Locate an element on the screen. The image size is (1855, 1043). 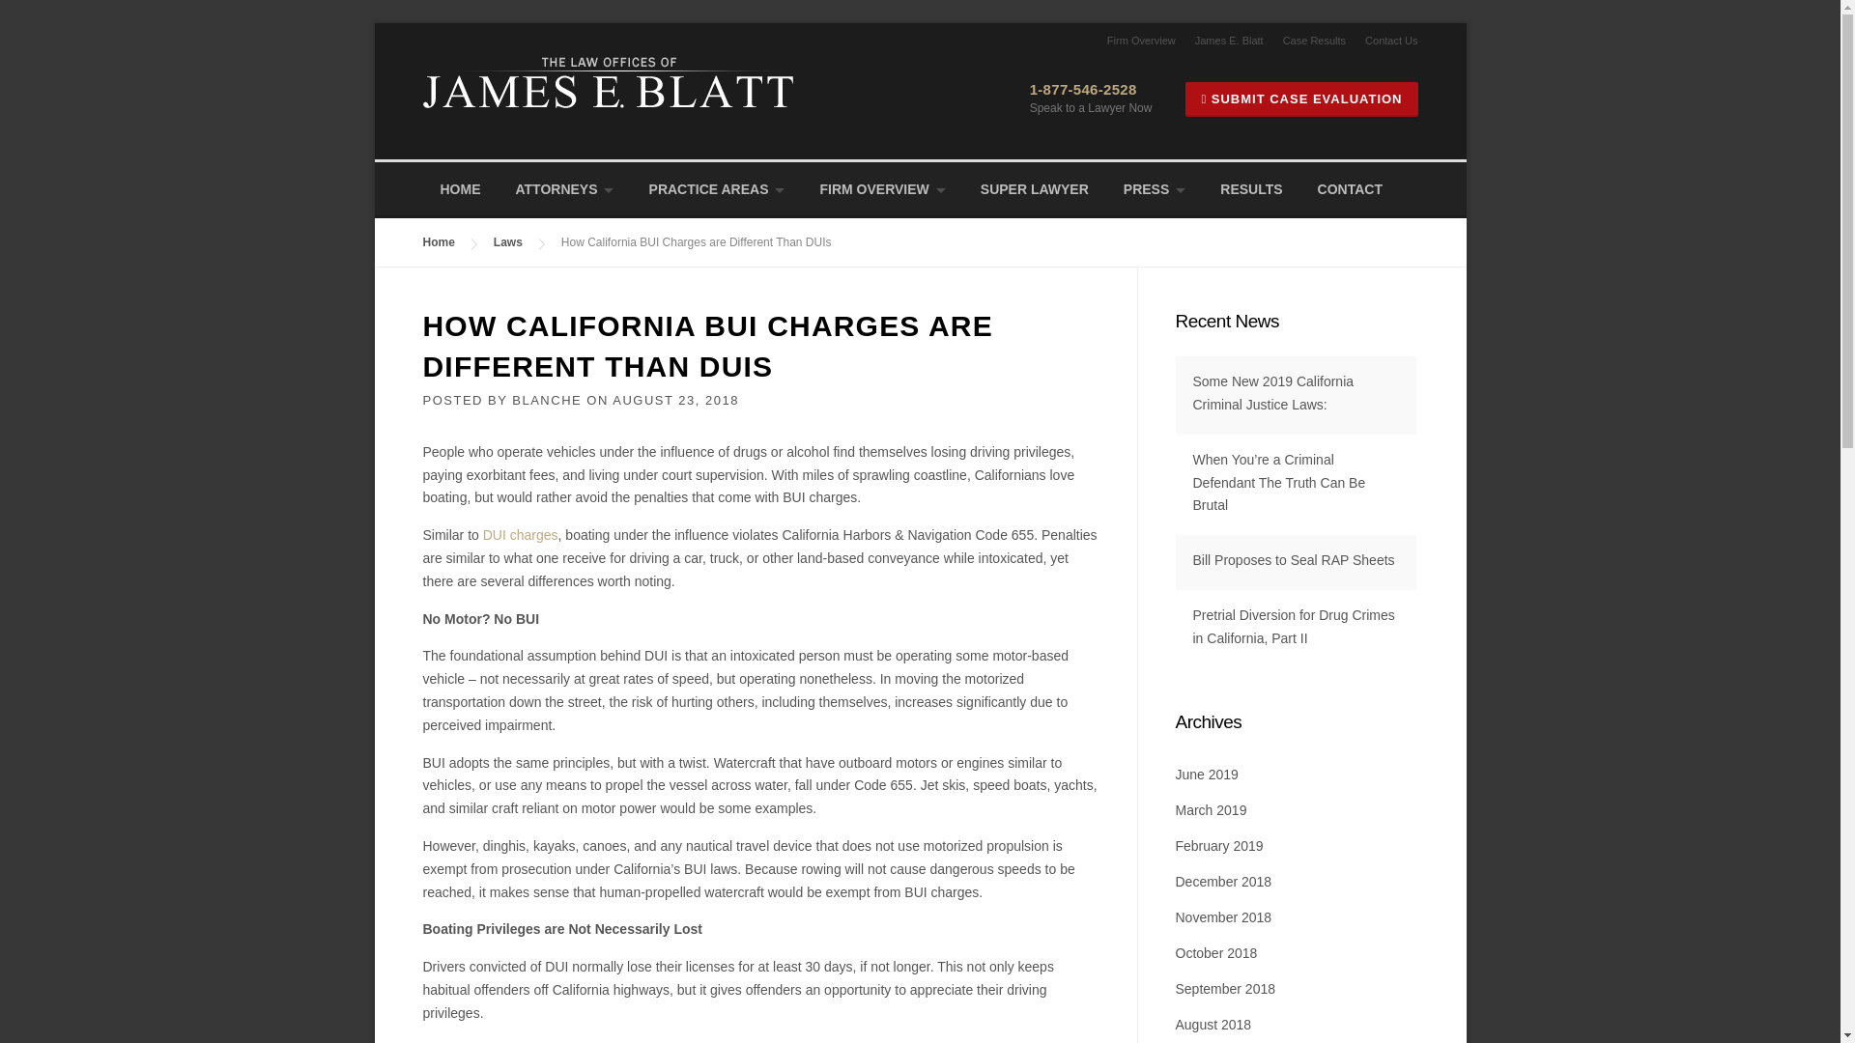
Bill Proposes to Seal RAP Sheets is located at coordinates (1293, 560).